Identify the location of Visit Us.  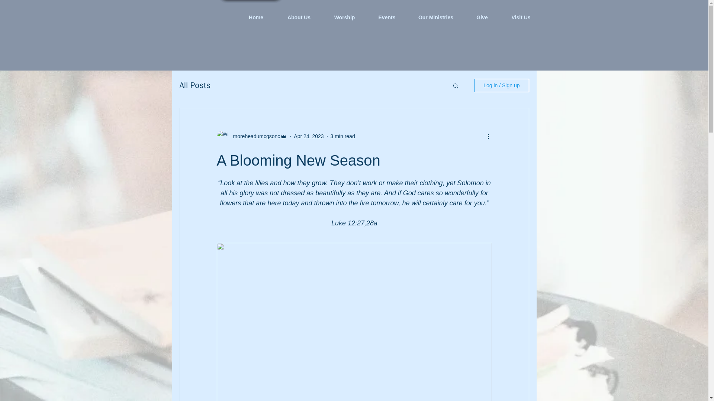
(521, 17).